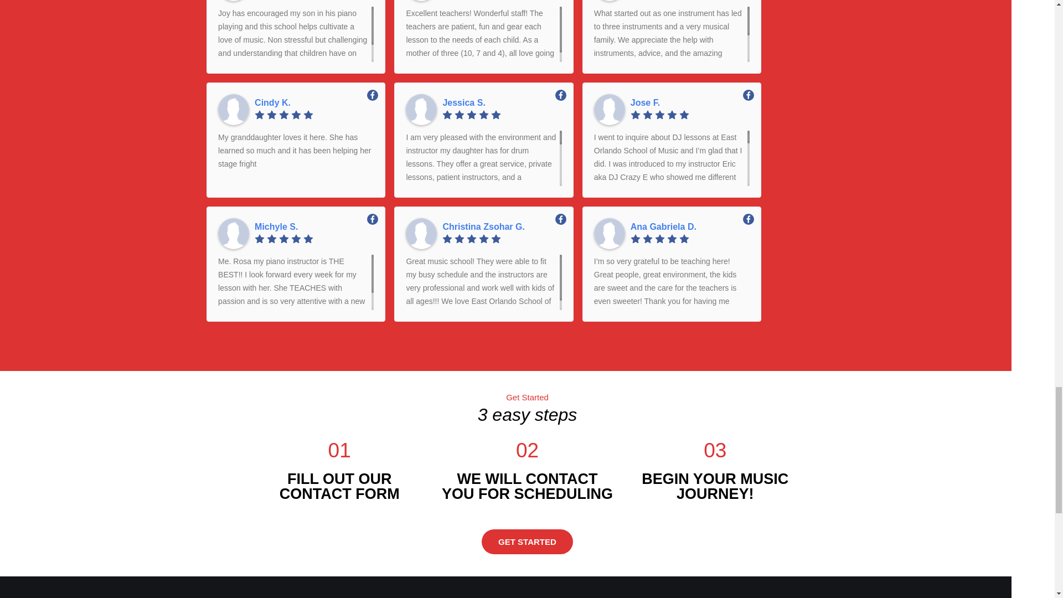 The height and width of the screenshot is (598, 1063). Describe the element at coordinates (421, 109) in the screenshot. I see `Jessica Shewolf` at that location.